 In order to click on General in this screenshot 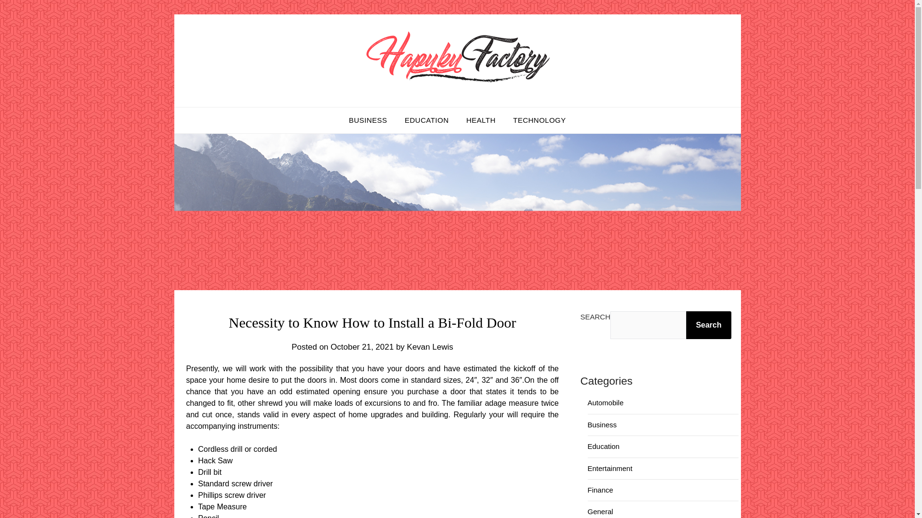, I will do `click(600, 511)`.